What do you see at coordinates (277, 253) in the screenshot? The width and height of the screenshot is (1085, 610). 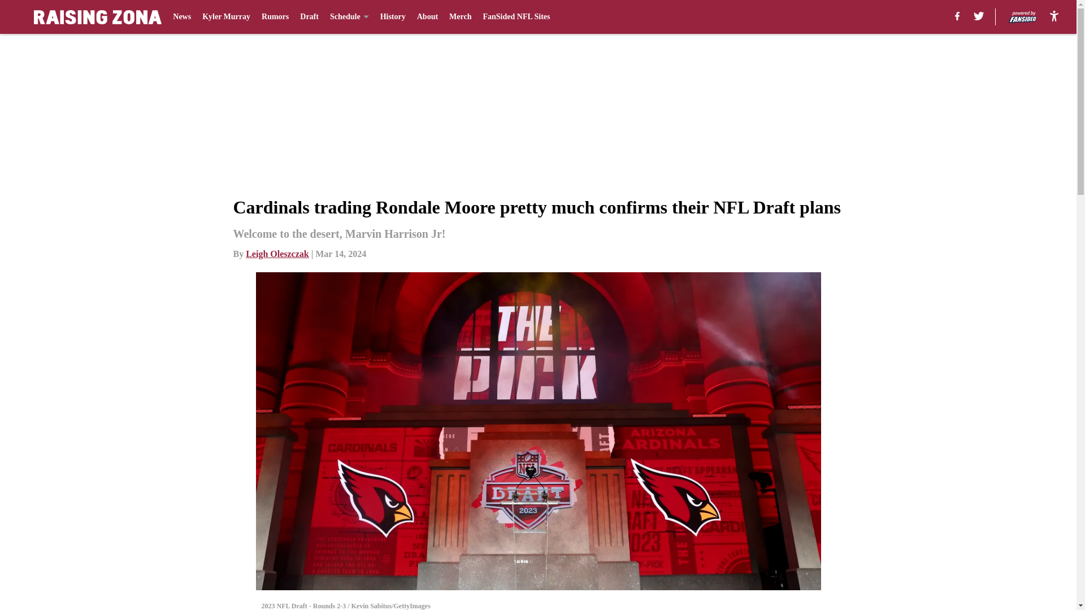 I see `Leigh Oleszczak` at bounding box center [277, 253].